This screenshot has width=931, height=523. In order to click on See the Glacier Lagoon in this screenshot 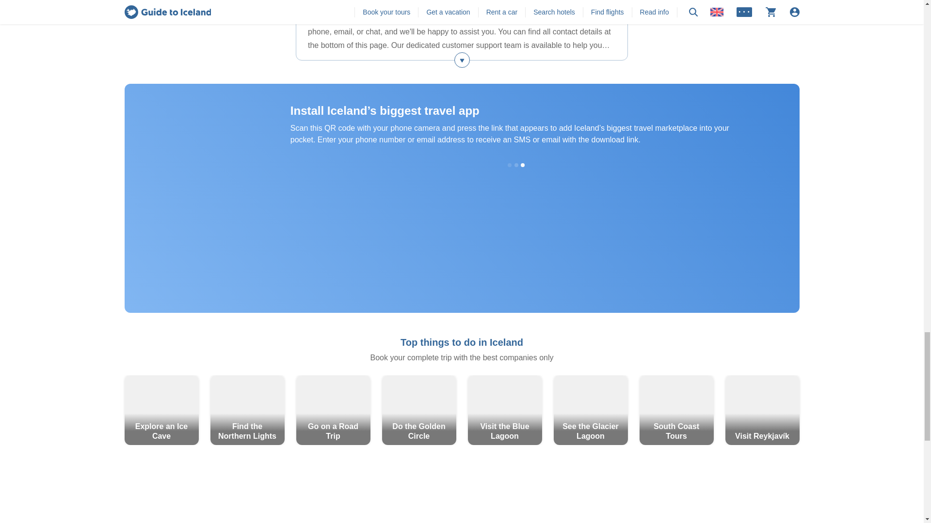, I will do `click(591, 410)`.